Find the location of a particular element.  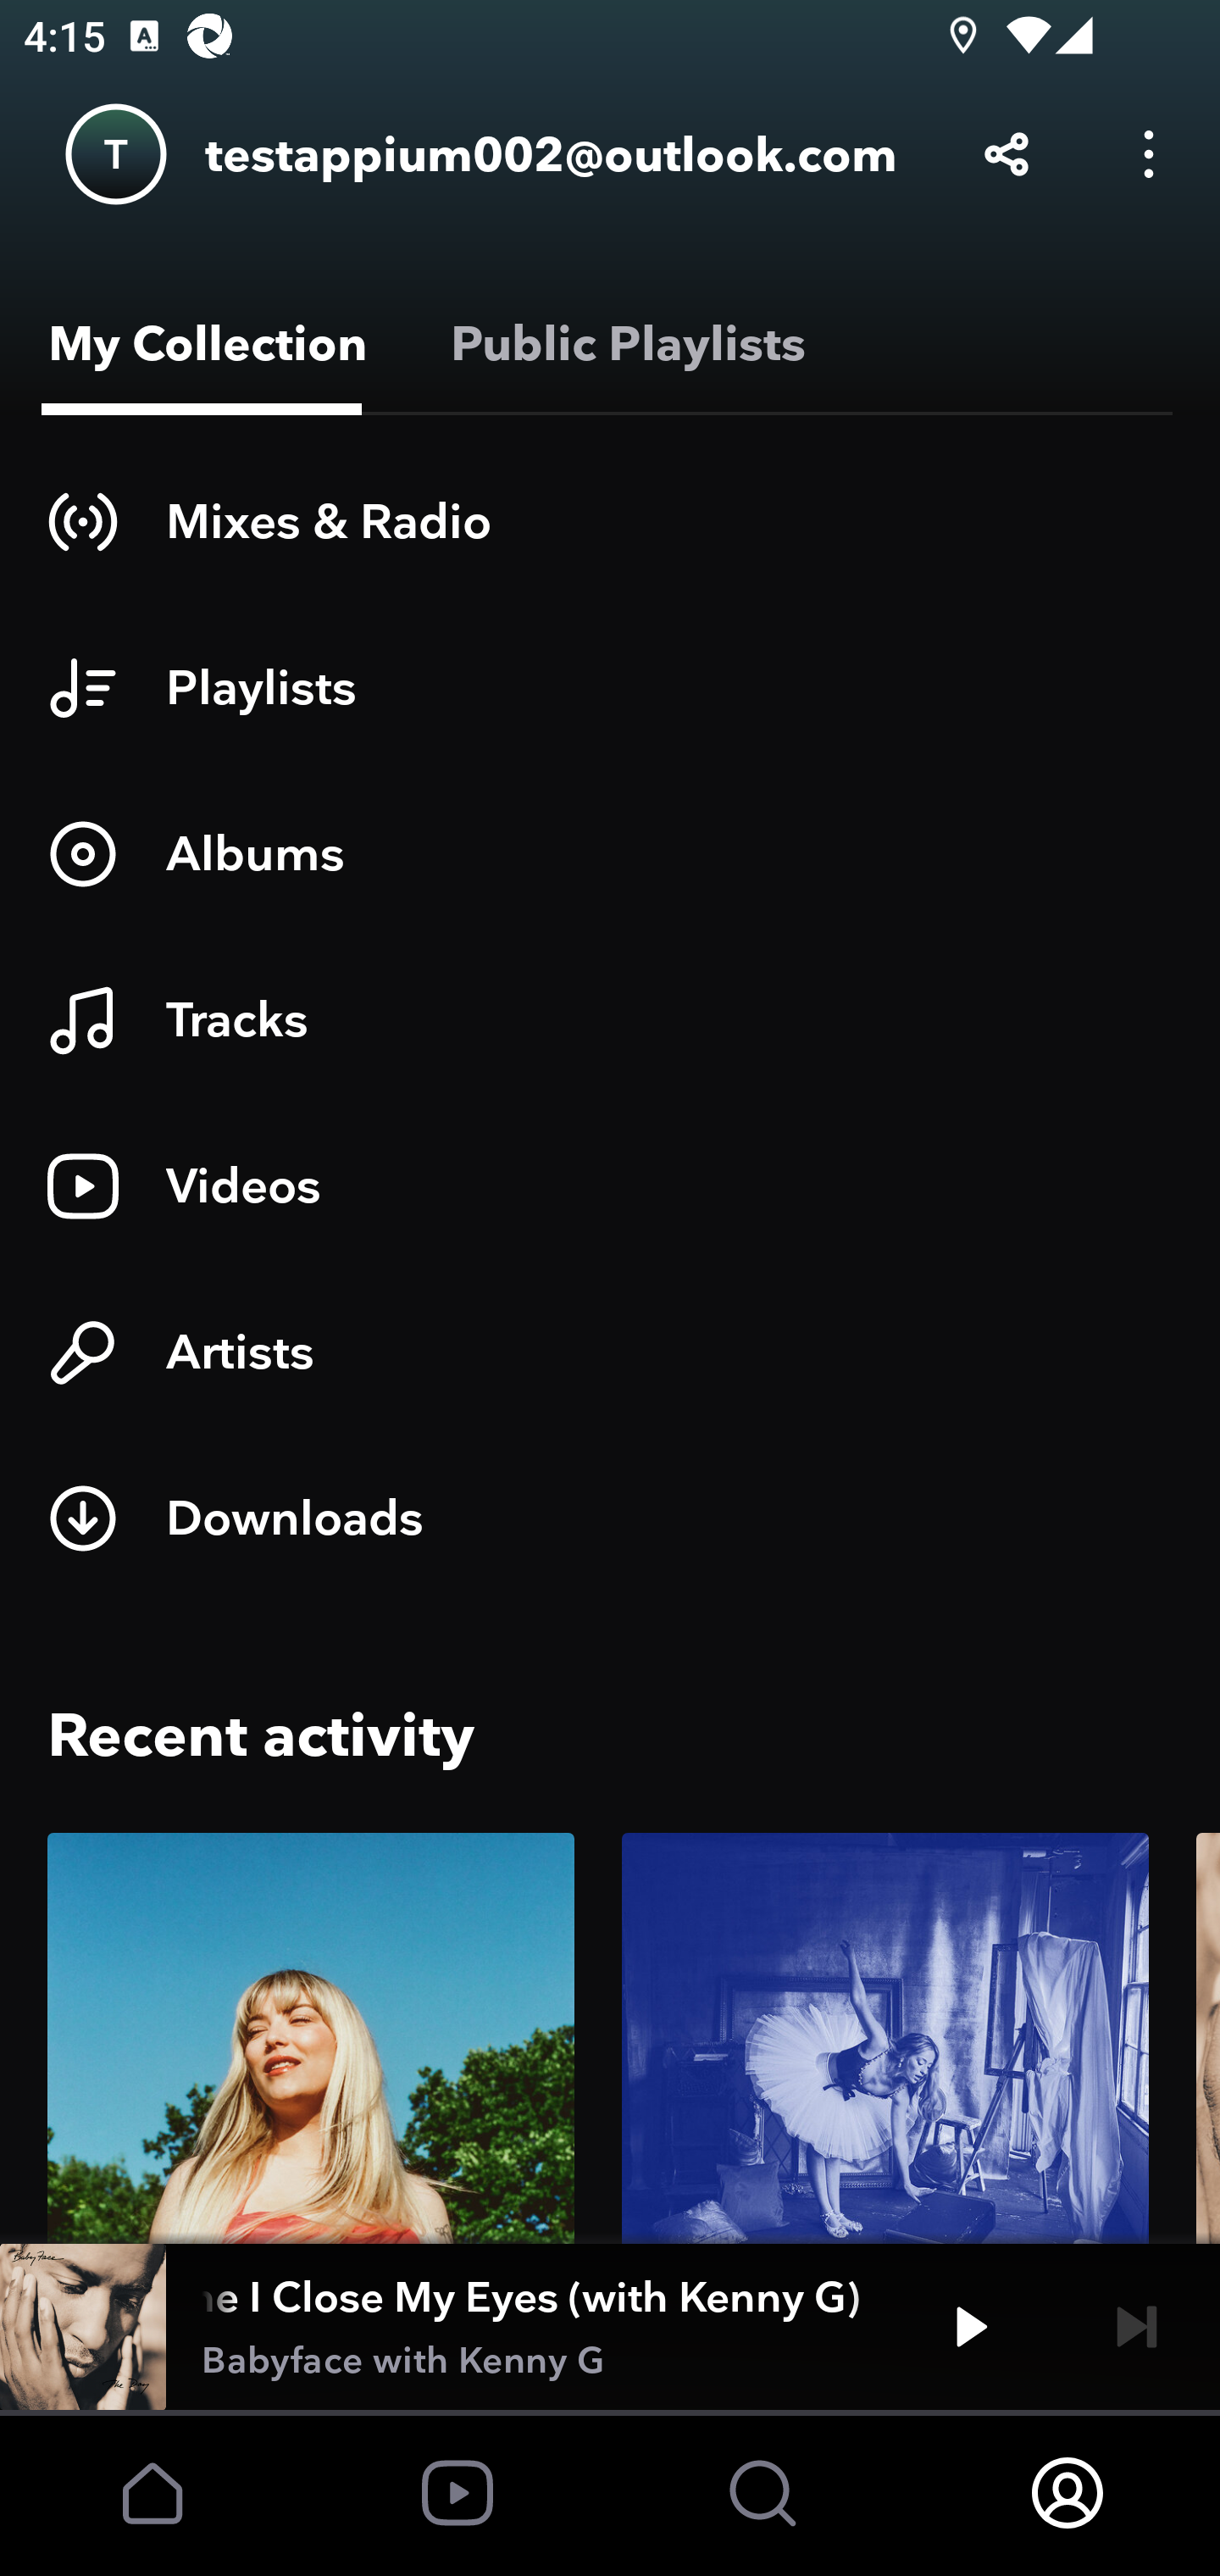

Play is located at coordinates (971, 2327).